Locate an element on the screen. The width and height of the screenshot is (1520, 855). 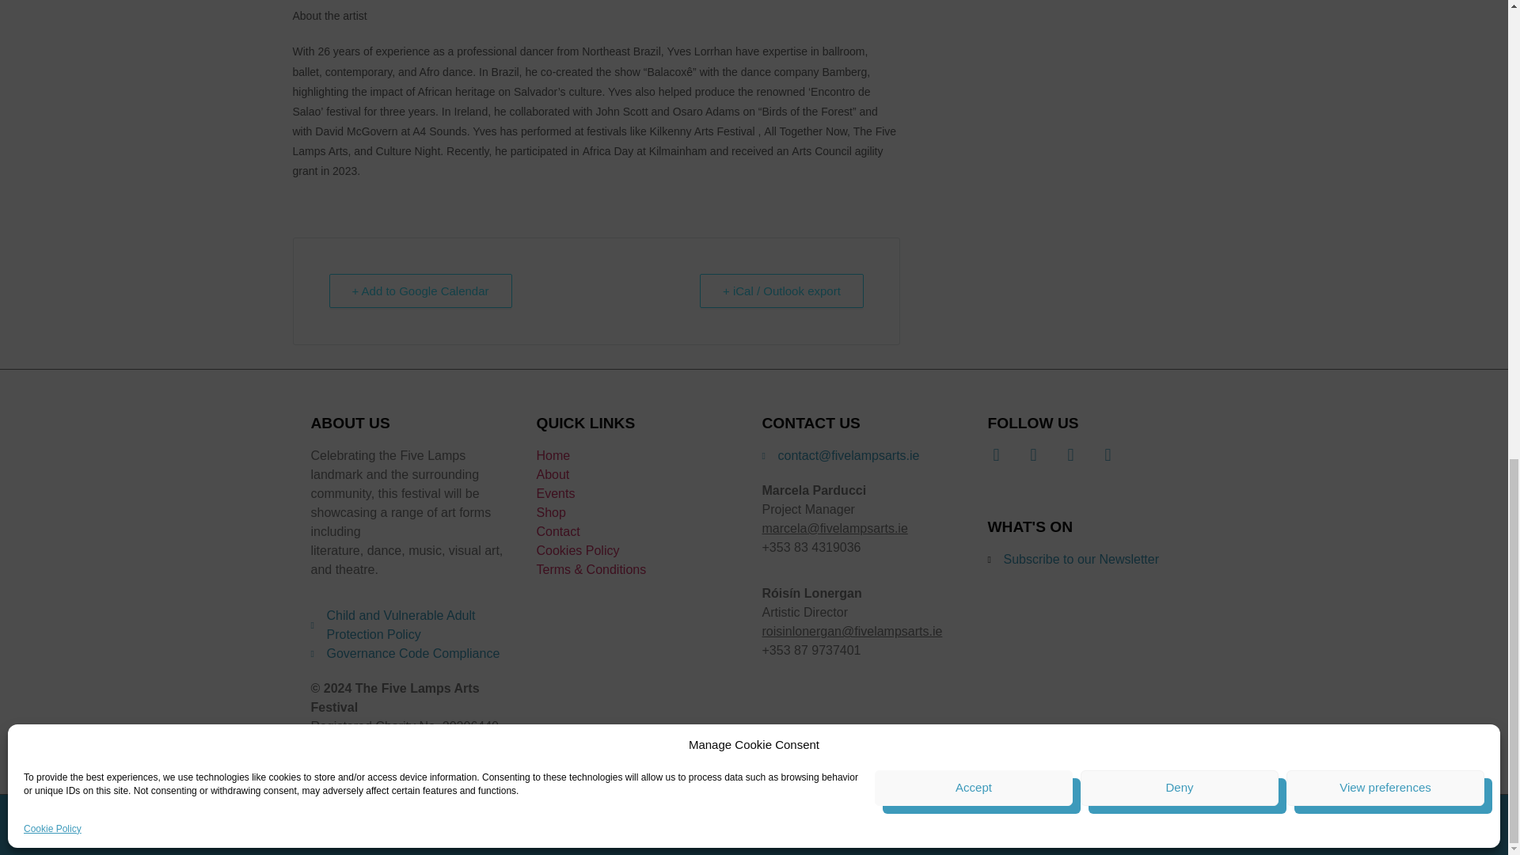
Accept is located at coordinates (974, 217).